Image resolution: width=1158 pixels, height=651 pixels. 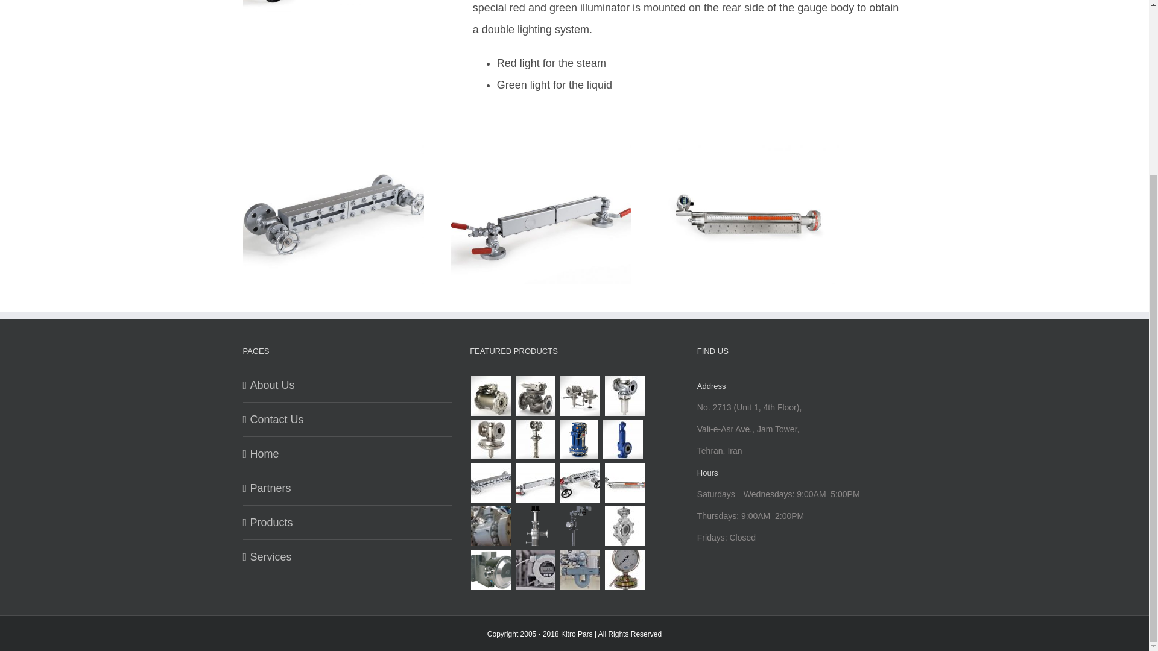 What do you see at coordinates (491, 526) in the screenshot?
I see `Ball Valves` at bounding box center [491, 526].